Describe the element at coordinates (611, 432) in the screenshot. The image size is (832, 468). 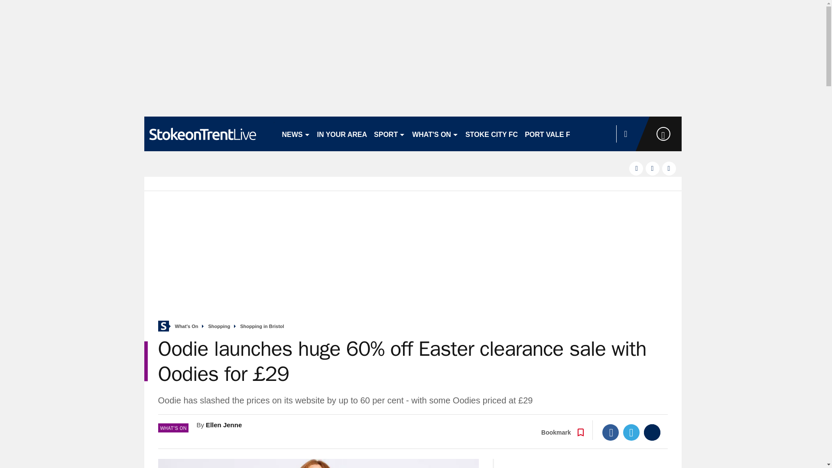
I see `Facebook` at that location.